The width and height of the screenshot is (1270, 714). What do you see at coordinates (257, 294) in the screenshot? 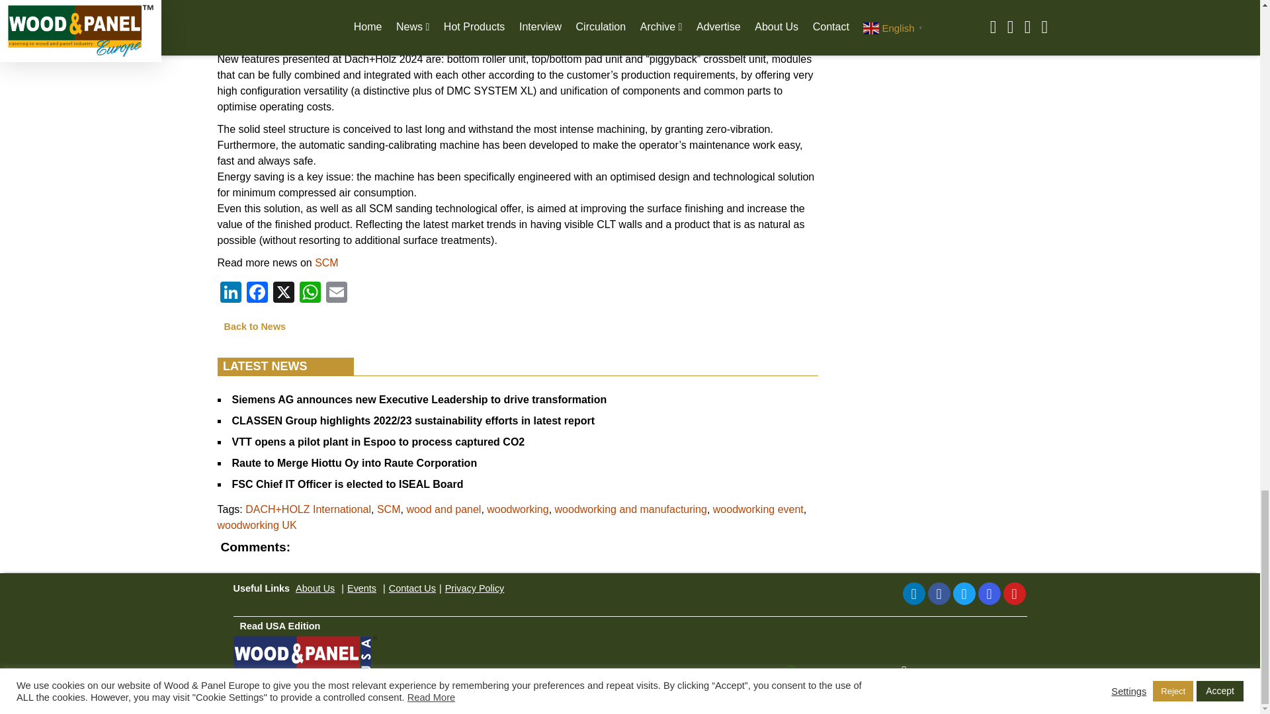
I see `Facebook` at bounding box center [257, 294].